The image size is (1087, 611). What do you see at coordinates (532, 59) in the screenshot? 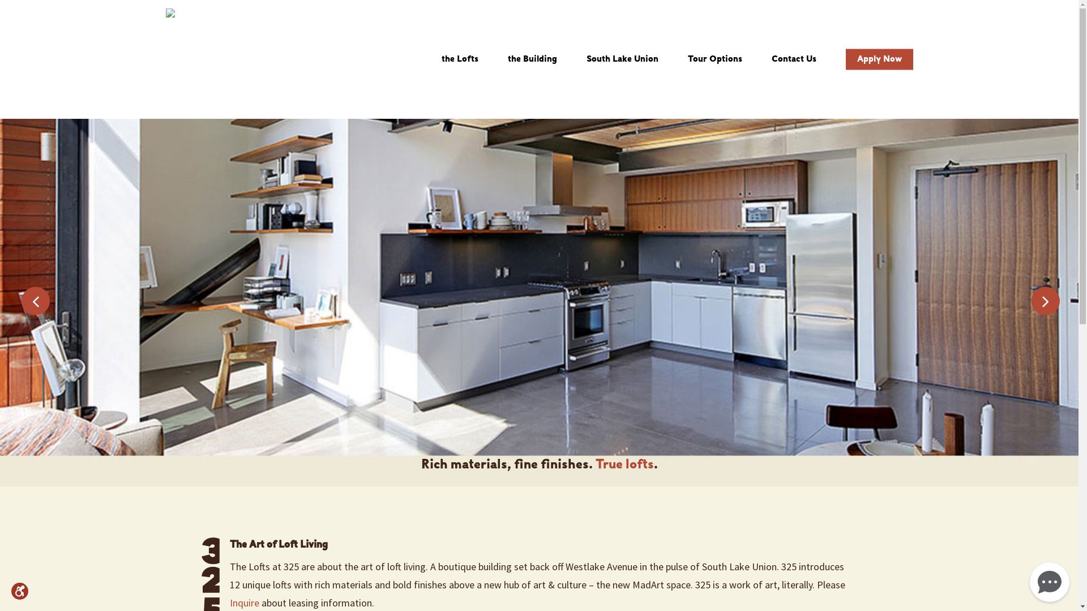
I see `the Building` at bounding box center [532, 59].